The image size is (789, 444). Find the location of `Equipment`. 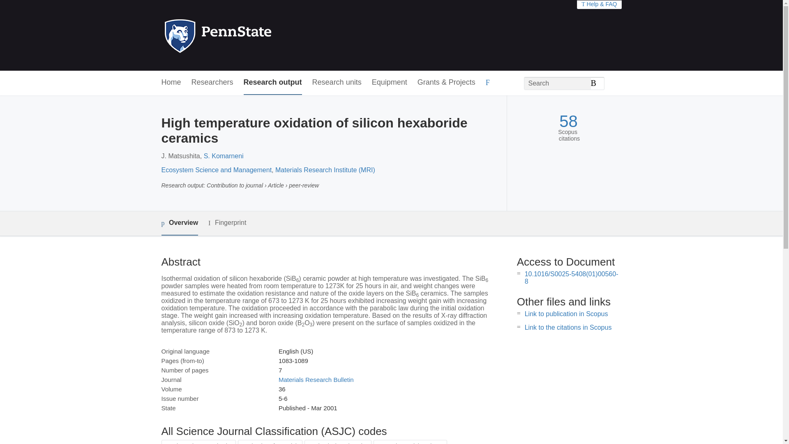

Equipment is located at coordinates (389, 83).